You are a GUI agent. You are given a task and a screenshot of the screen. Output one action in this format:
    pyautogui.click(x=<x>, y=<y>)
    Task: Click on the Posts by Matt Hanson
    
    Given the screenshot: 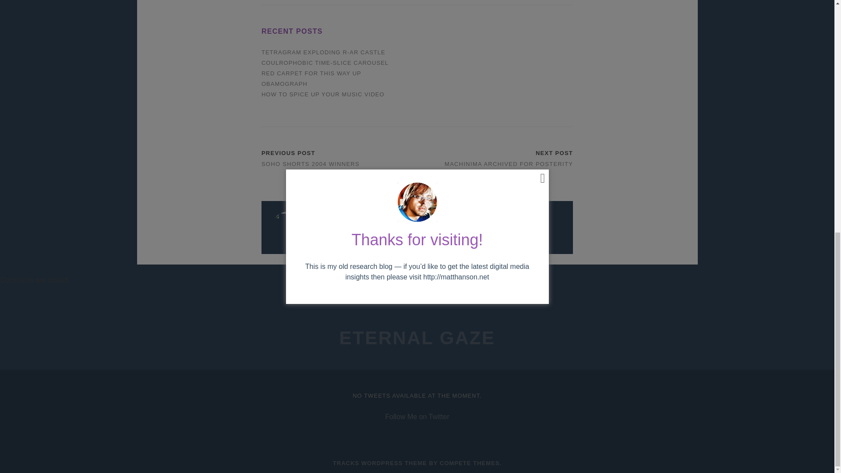 What is the action you would take?
    pyautogui.click(x=311, y=233)
    